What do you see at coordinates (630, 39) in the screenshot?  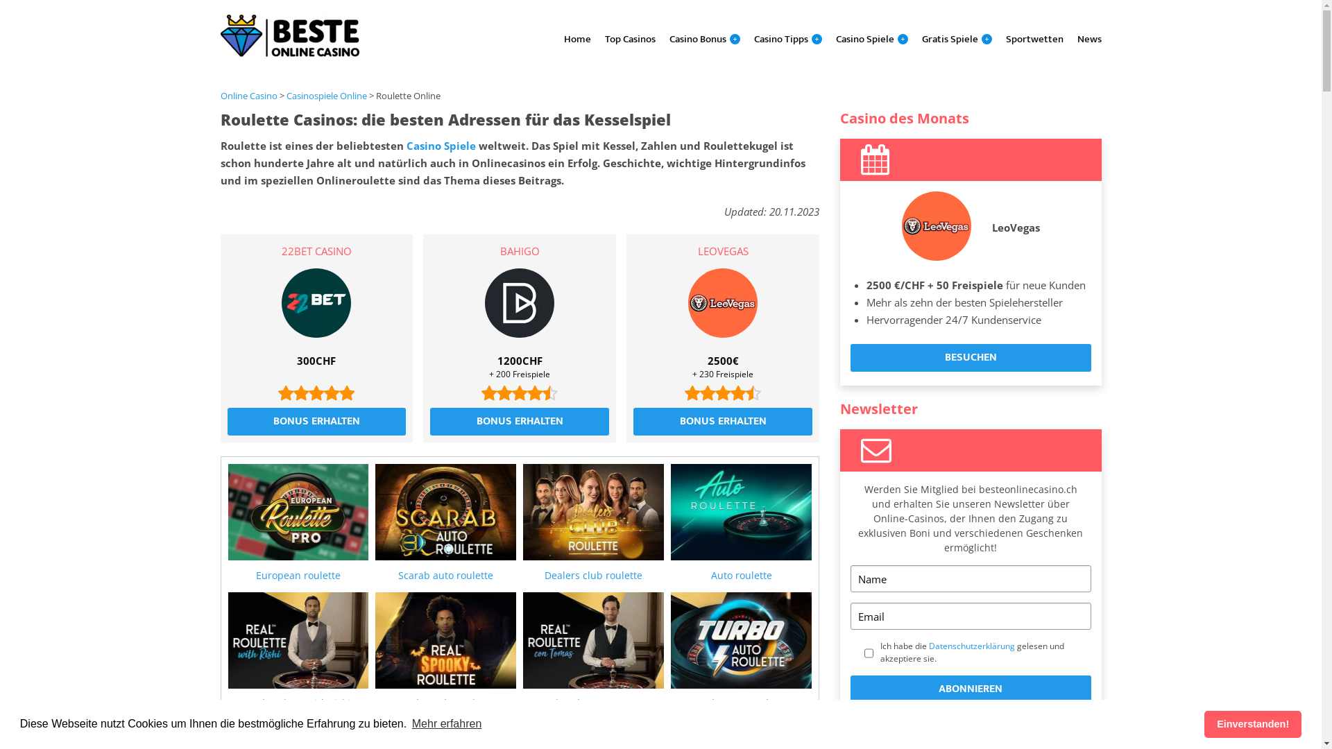 I see `Top Casinos` at bounding box center [630, 39].